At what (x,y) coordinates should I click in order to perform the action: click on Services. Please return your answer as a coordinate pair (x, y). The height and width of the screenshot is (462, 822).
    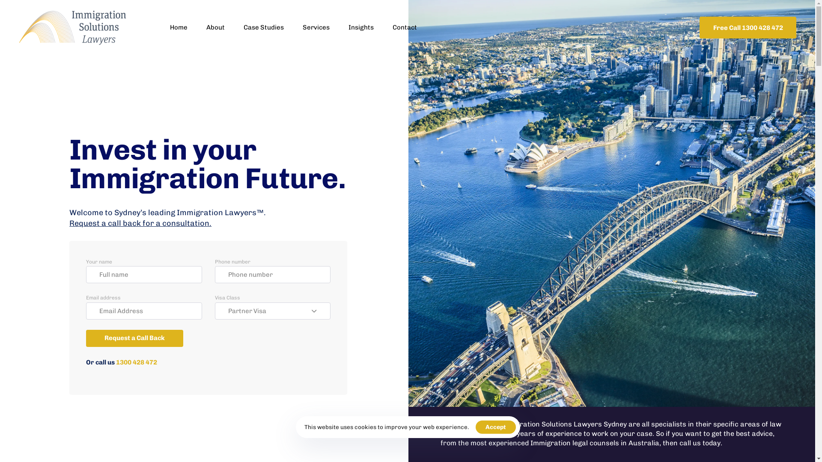
    Looking at the image, I should click on (426, 291).